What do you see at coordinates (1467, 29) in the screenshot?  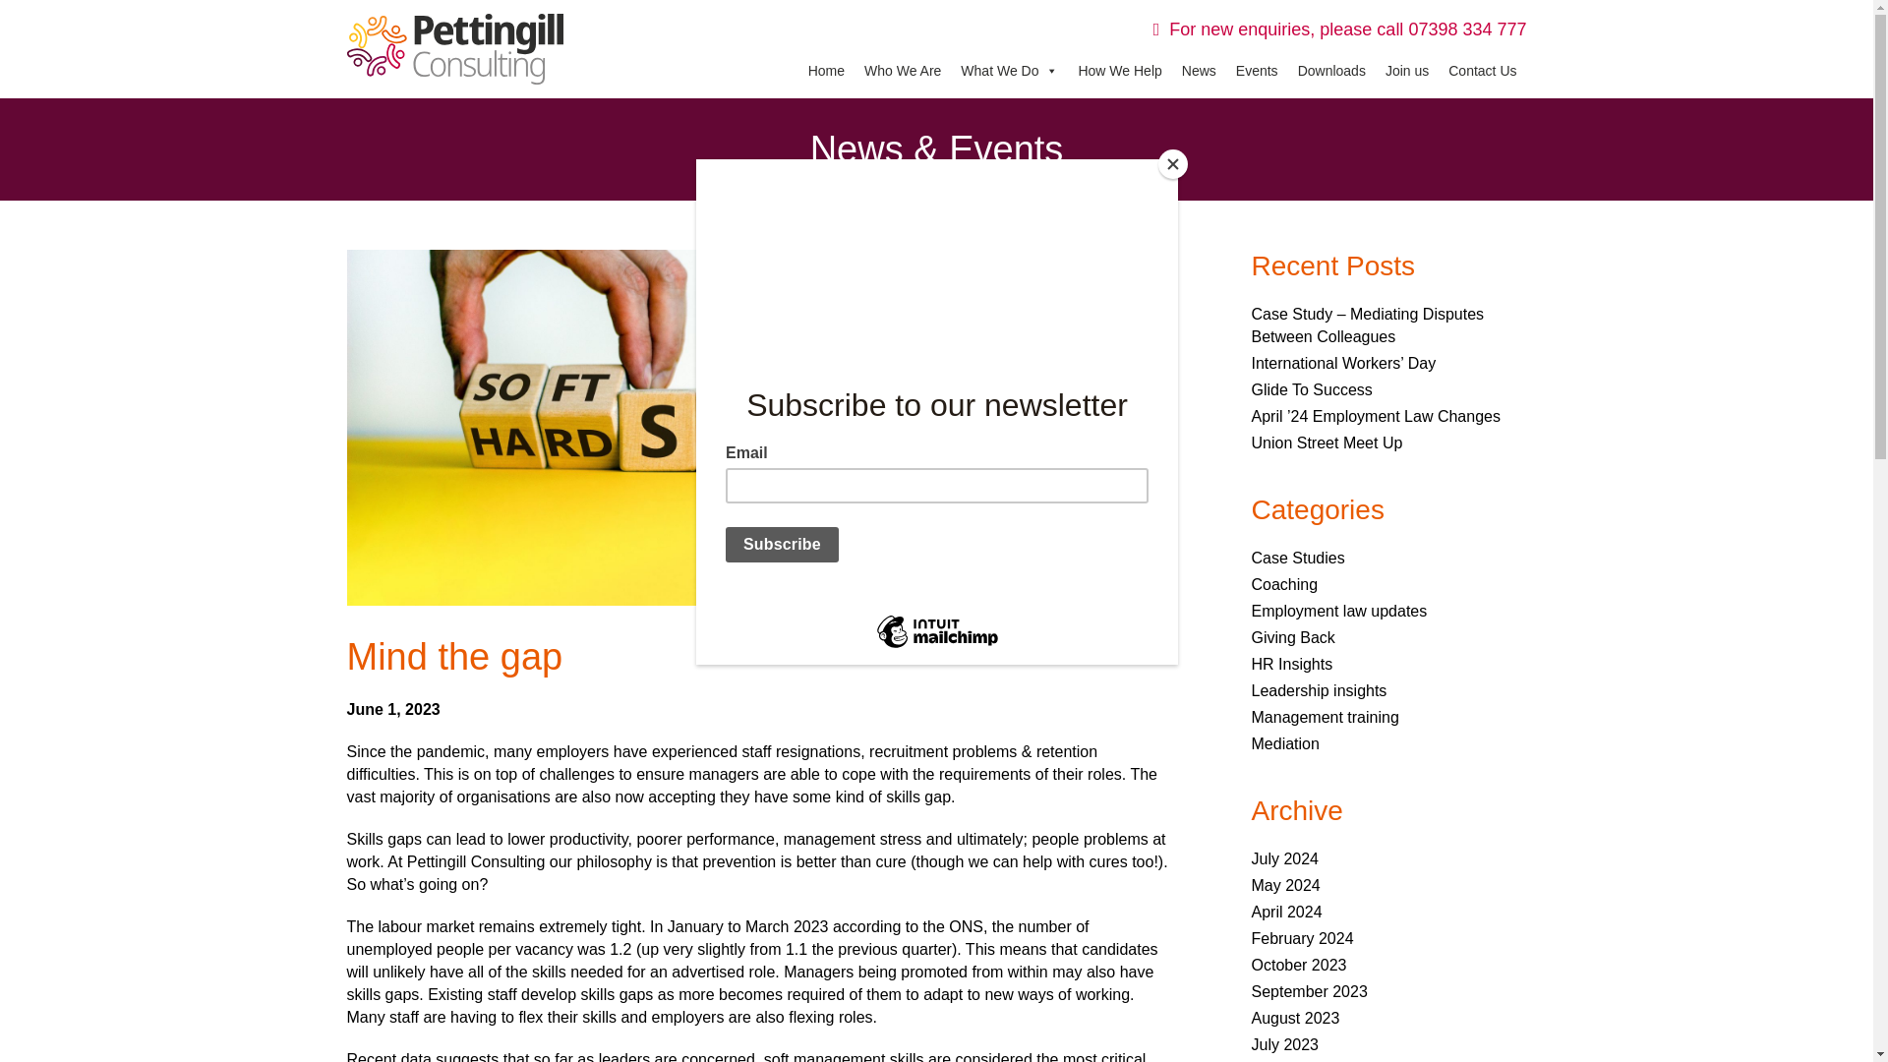 I see `07398 334 777` at bounding box center [1467, 29].